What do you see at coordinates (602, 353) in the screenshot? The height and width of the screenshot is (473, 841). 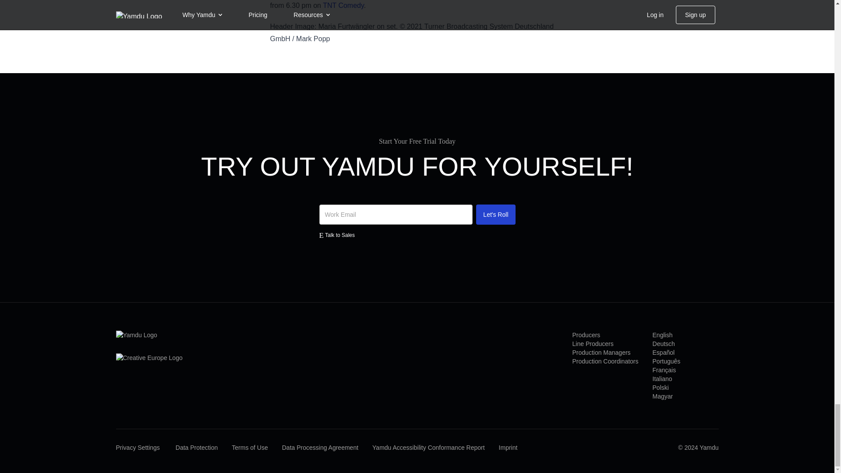 I see `Production Managers` at bounding box center [602, 353].